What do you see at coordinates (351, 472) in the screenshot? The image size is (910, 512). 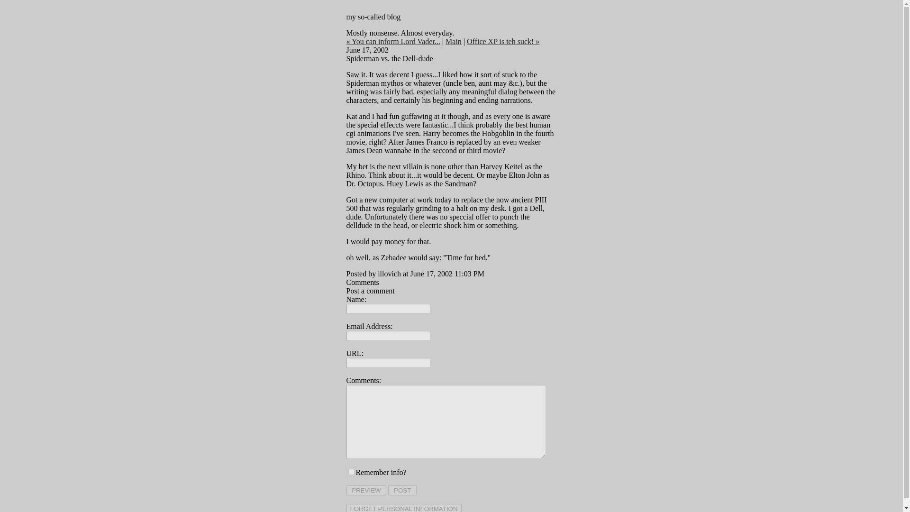 I see `on` at bounding box center [351, 472].